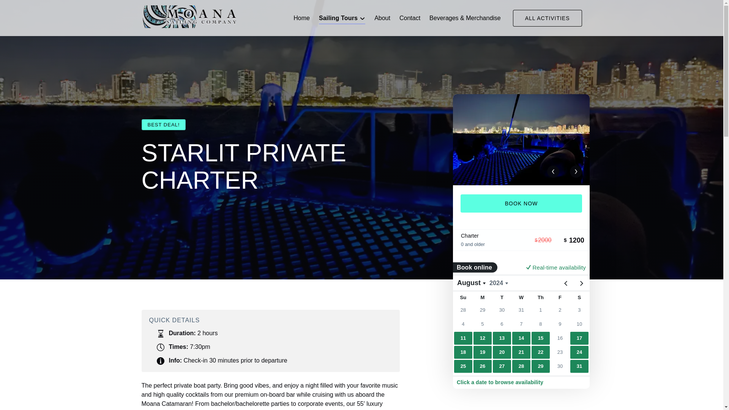  What do you see at coordinates (553, 172) in the screenshot?
I see `Previous` at bounding box center [553, 172].